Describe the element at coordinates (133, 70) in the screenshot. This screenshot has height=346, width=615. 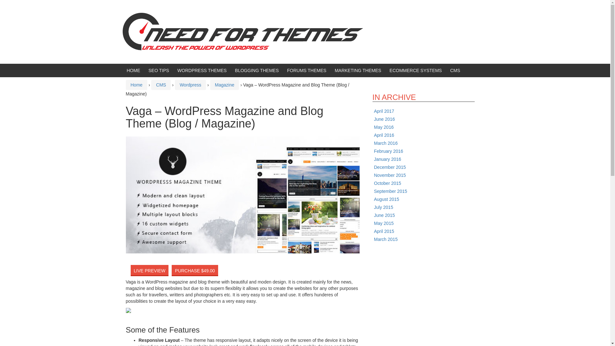
I see `HOME` at that location.